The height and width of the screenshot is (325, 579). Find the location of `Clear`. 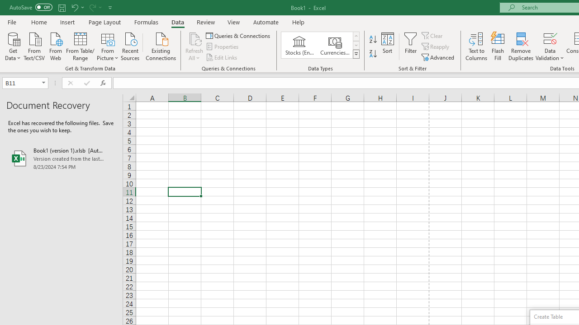

Clear is located at coordinates (433, 35).